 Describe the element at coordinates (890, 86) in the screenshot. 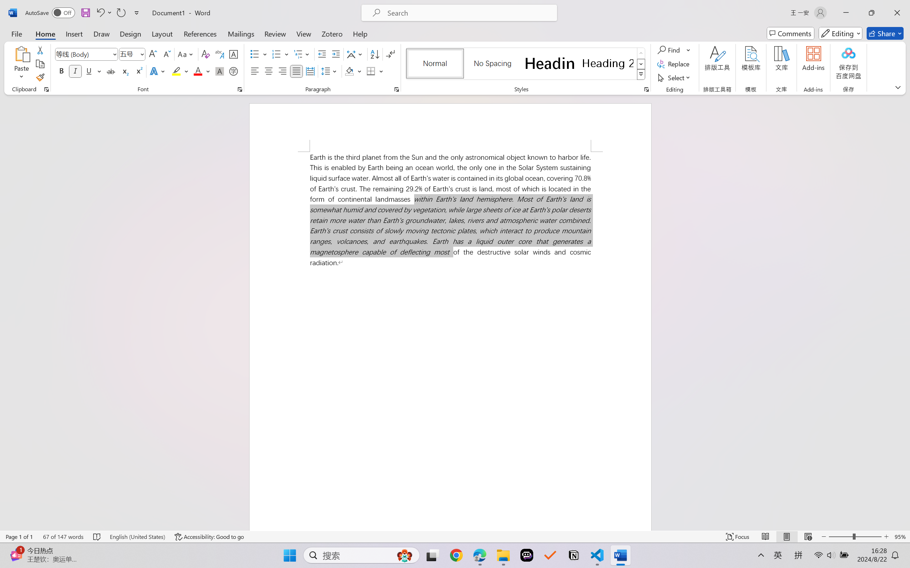

I see `Task Pane Options` at that location.